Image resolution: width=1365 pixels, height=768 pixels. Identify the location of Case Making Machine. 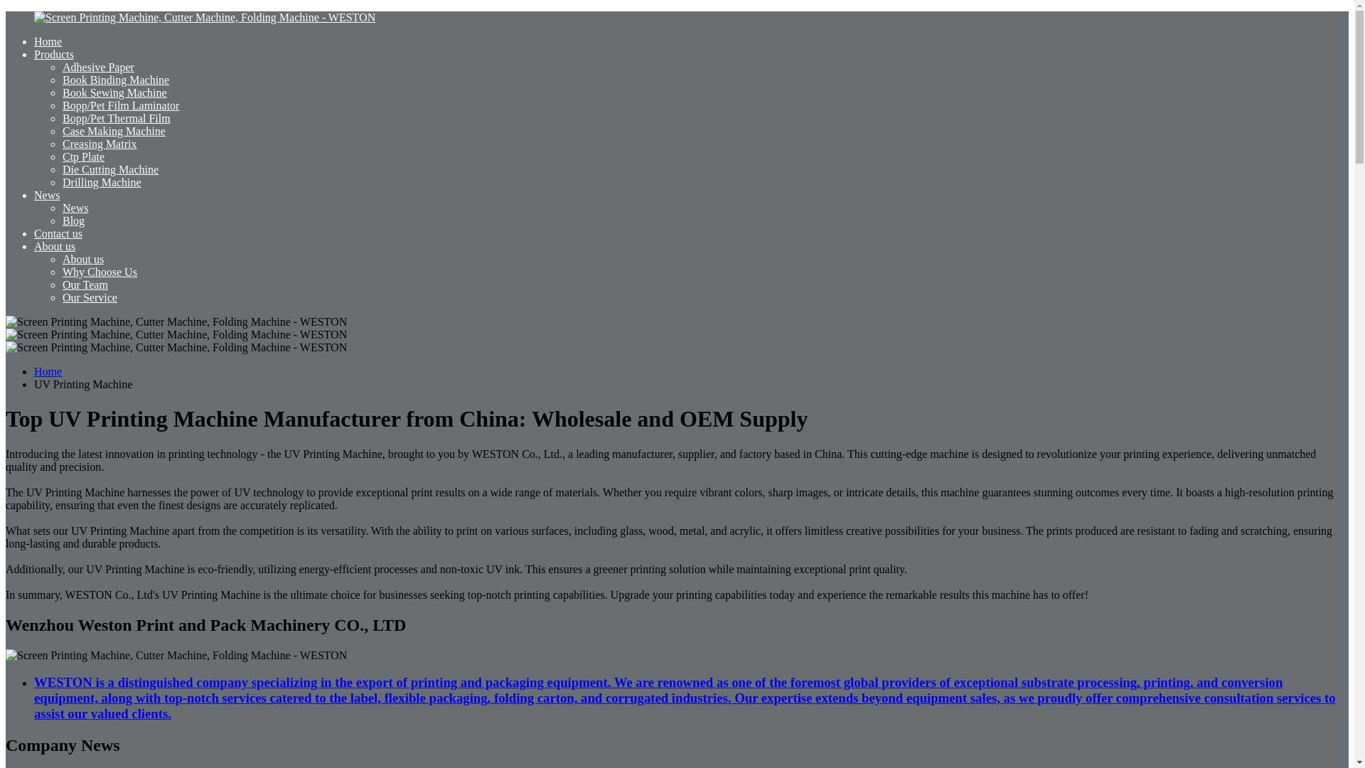
(114, 131).